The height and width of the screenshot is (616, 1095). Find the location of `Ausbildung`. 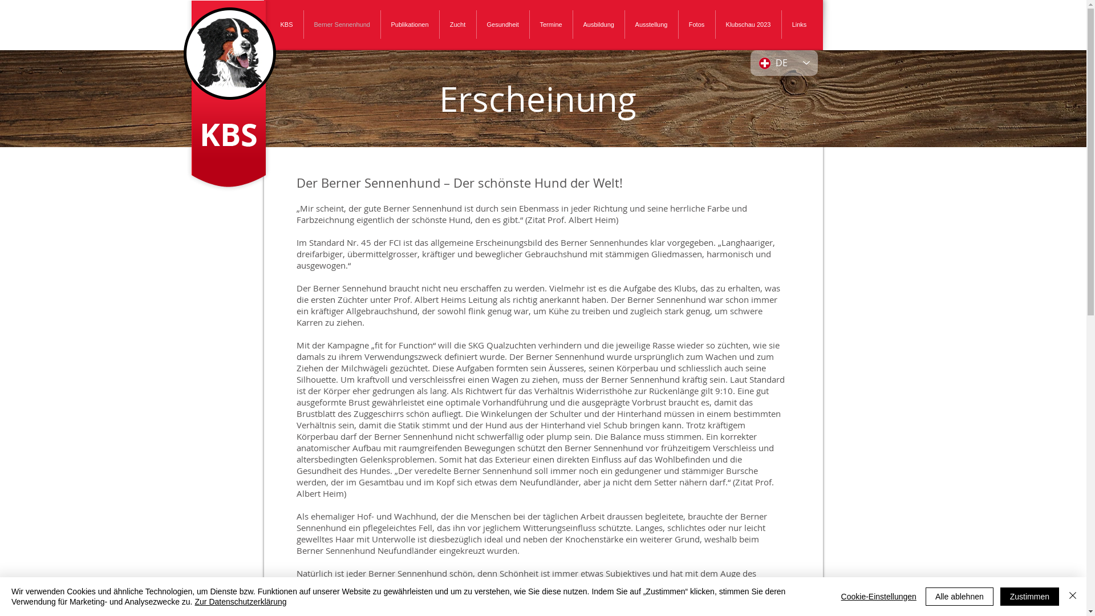

Ausbildung is located at coordinates (598, 25).